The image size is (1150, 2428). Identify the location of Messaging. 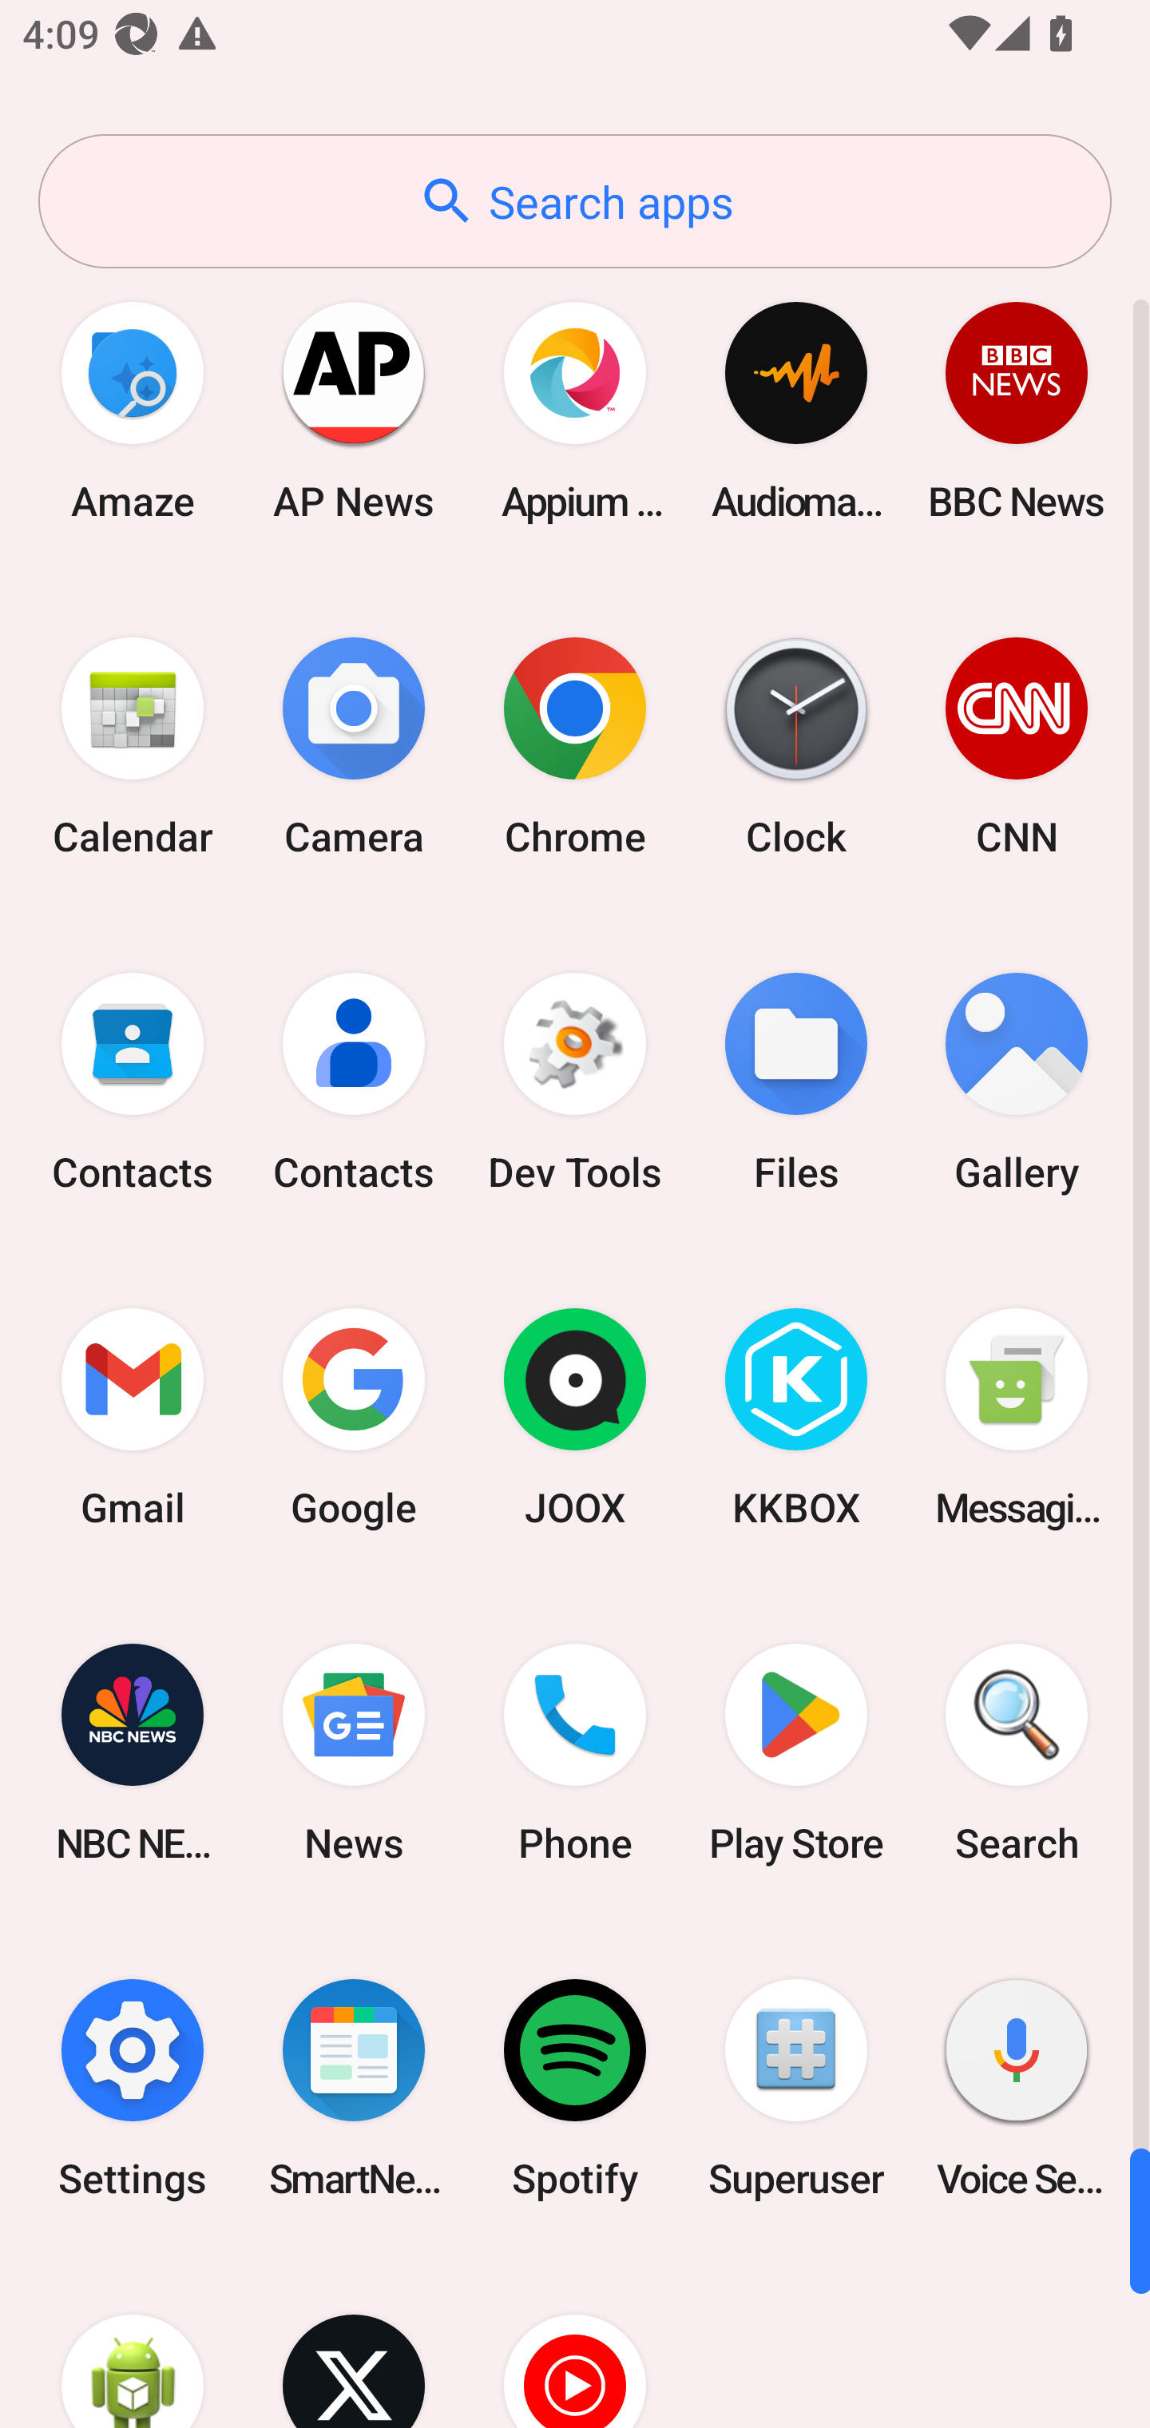
(1017, 1418).